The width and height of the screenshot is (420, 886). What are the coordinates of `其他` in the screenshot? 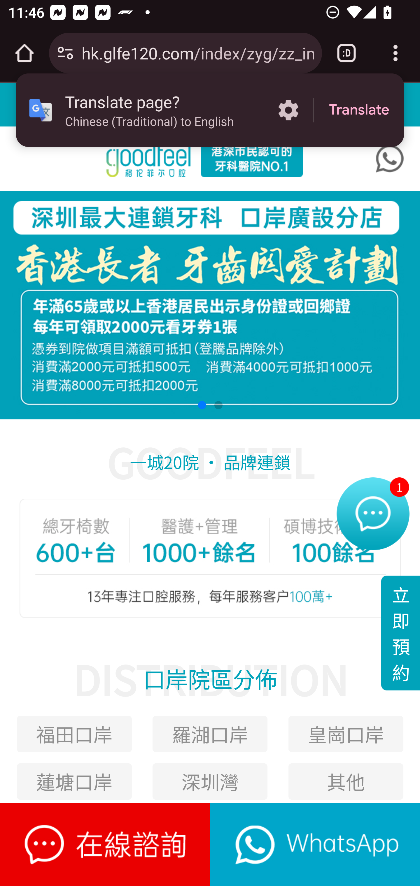 It's located at (346, 781).